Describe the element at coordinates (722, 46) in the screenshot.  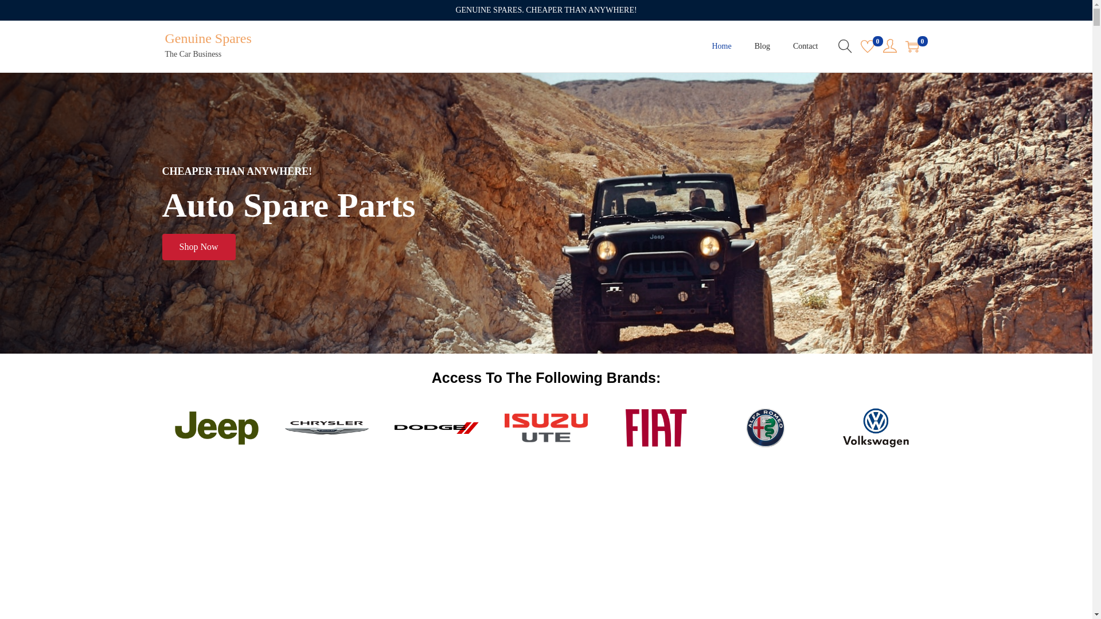
I see `Home` at that location.